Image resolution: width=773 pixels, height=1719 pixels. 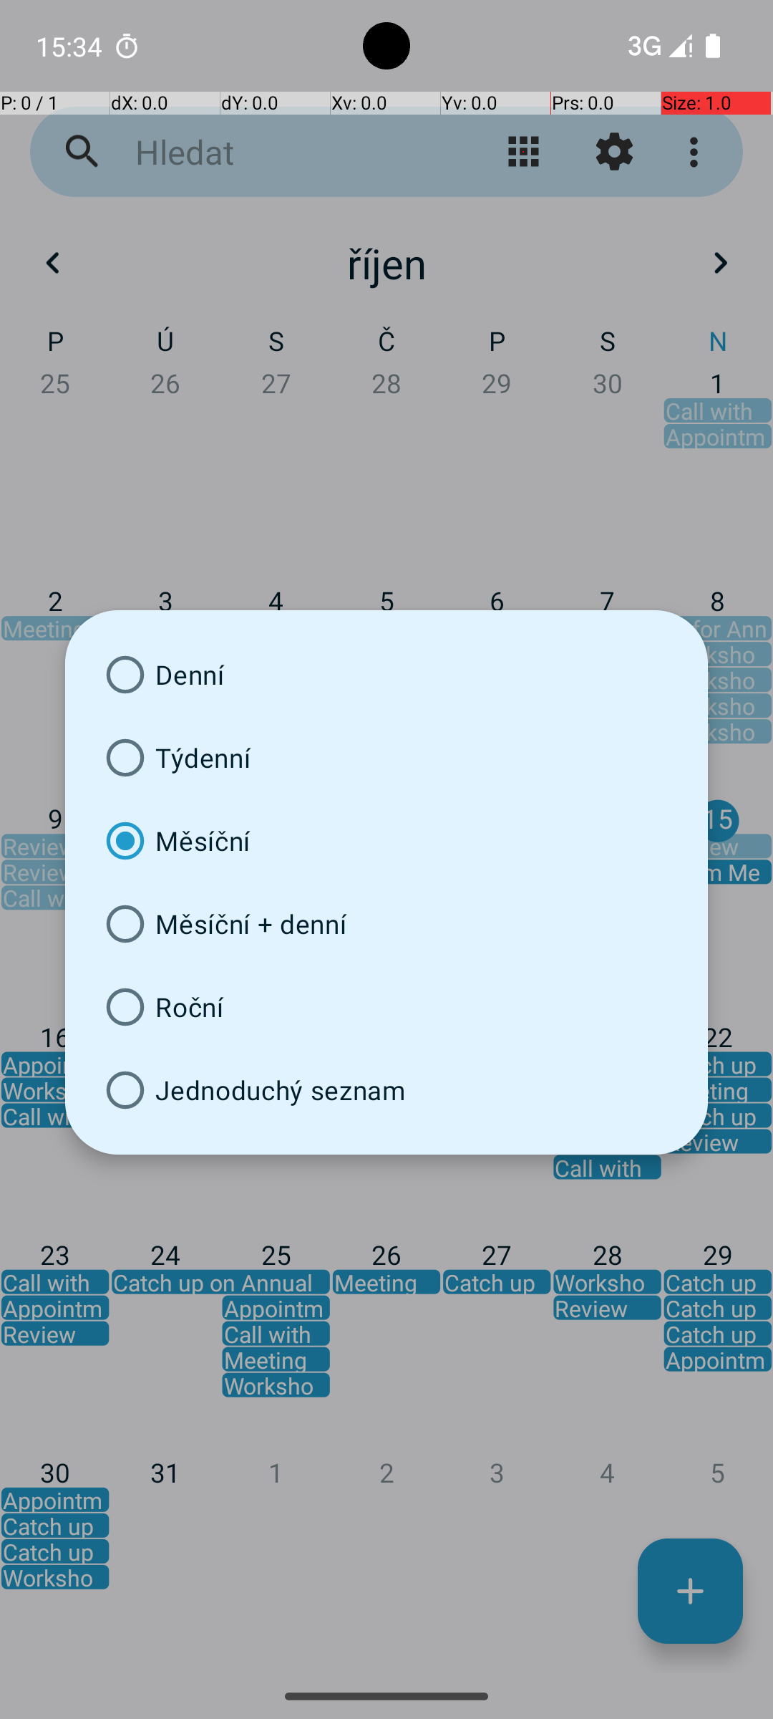 What do you see at coordinates (386, 924) in the screenshot?
I see `Měsíční + denní` at bounding box center [386, 924].